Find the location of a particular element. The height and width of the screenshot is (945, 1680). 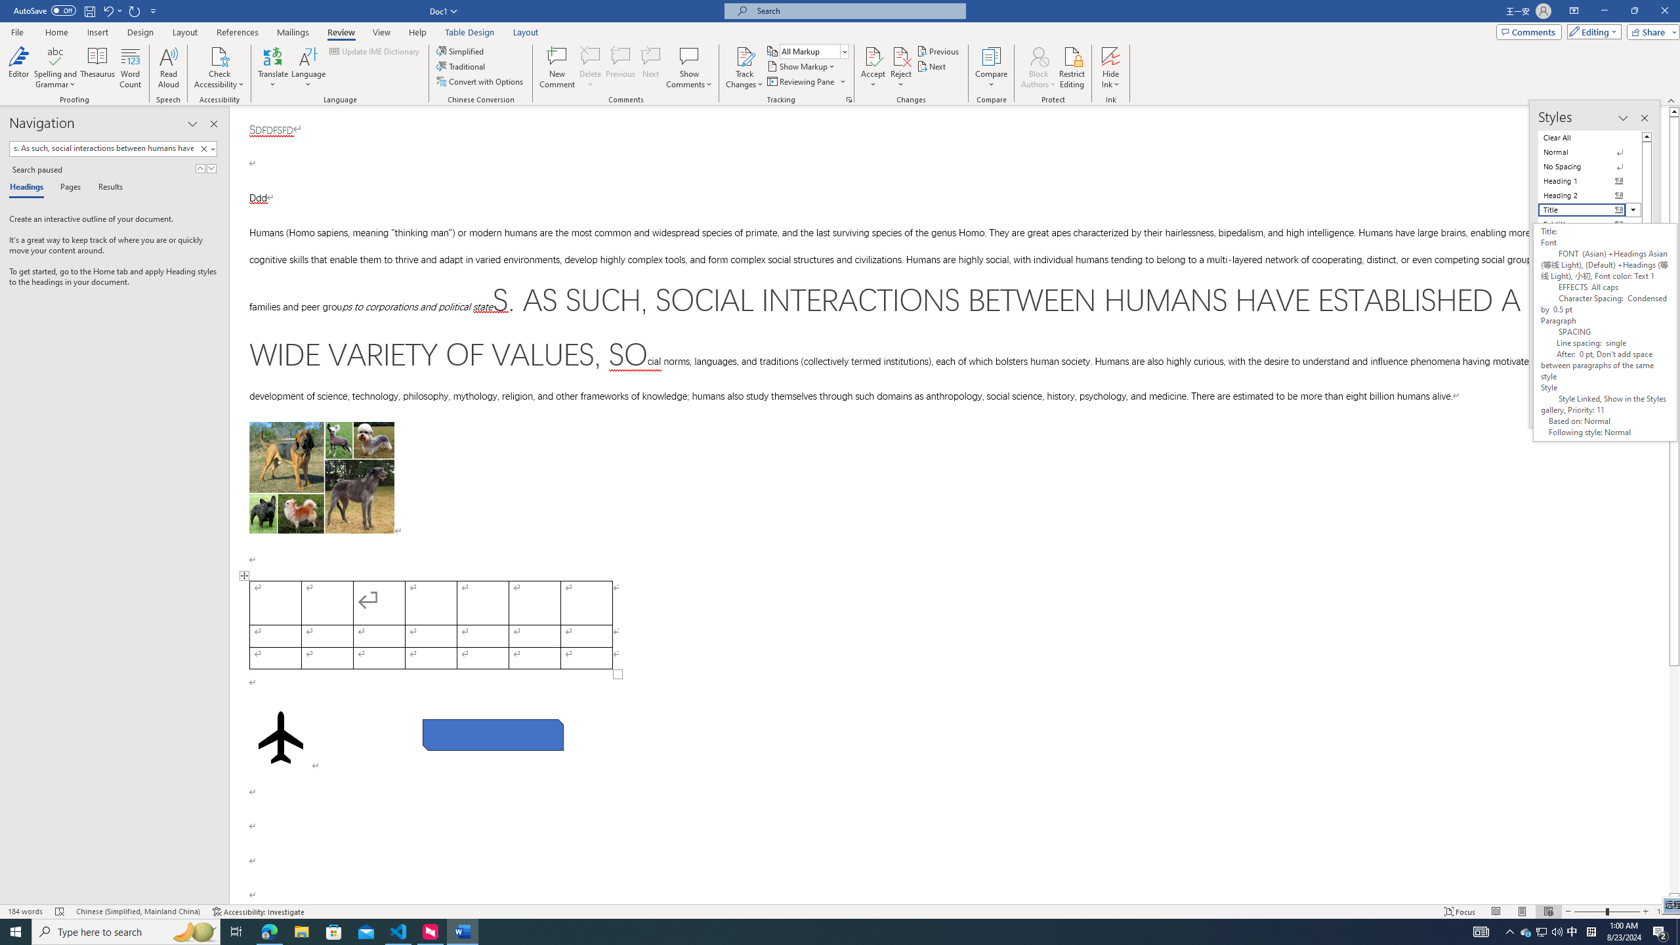

Options... is located at coordinates (1630, 409).